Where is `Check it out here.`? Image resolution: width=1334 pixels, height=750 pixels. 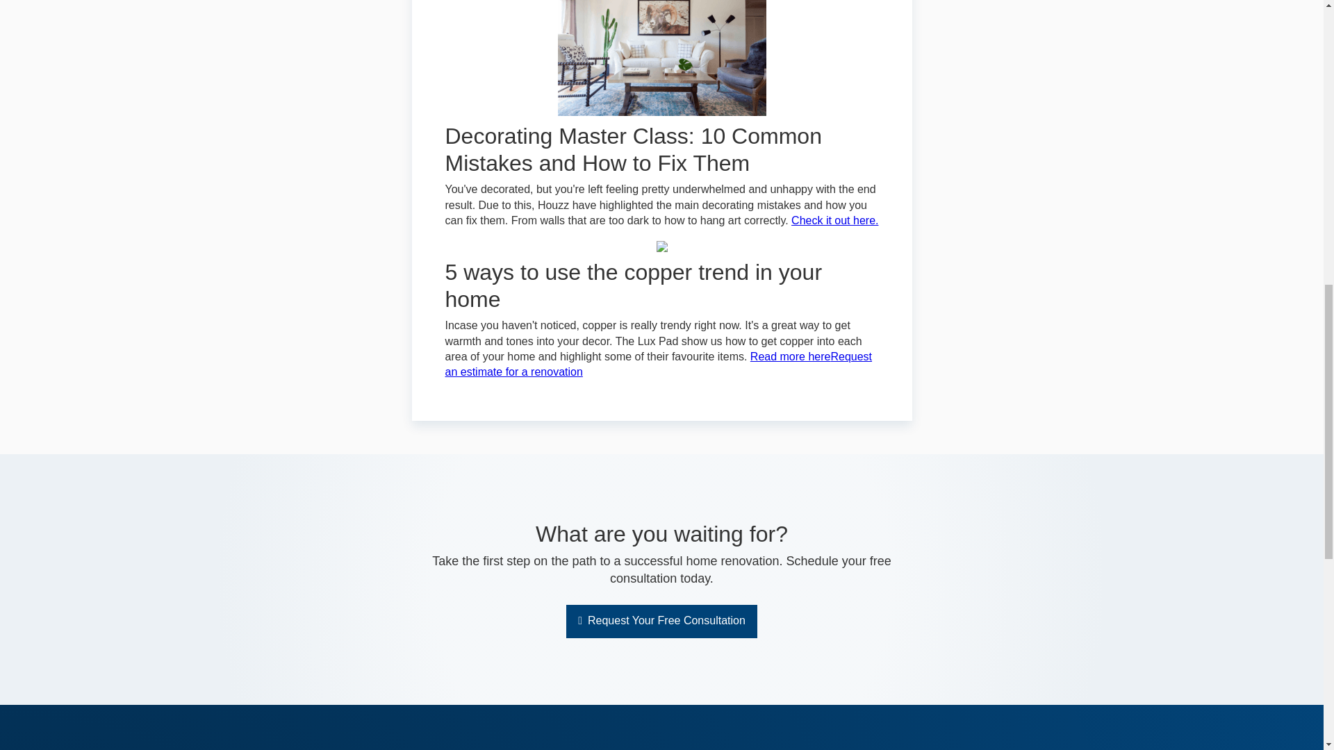
Check it out here. is located at coordinates (834, 220).